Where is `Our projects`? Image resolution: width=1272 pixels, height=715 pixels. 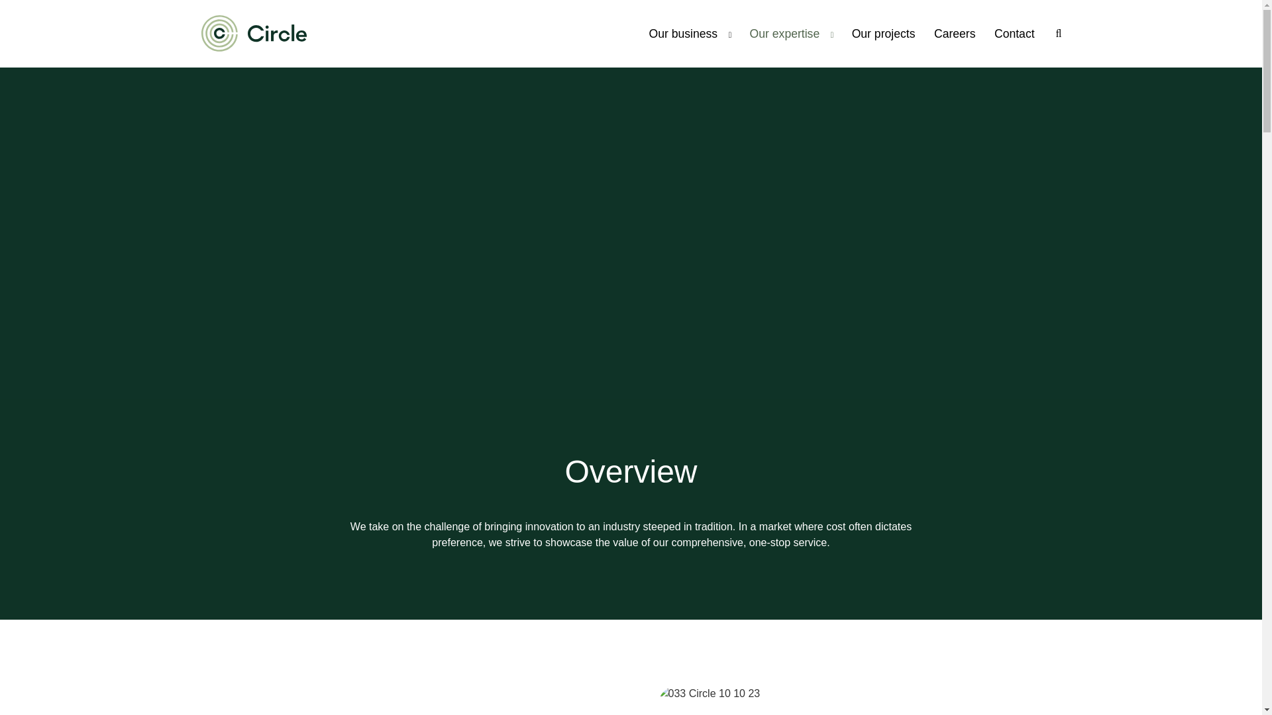
Our projects is located at coordinates (884, 34).